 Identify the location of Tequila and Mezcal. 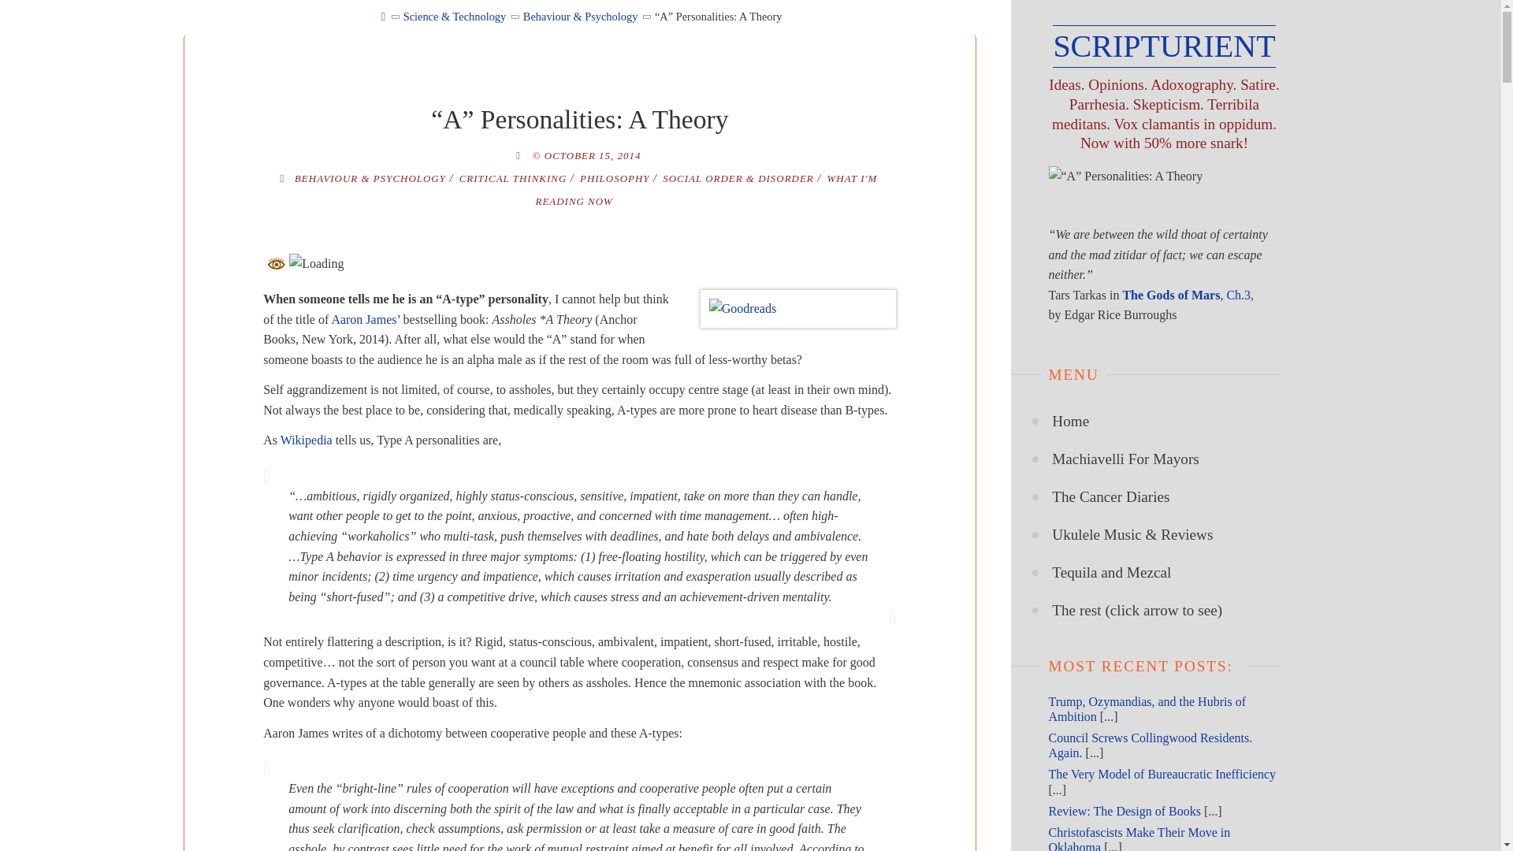
(1111, 572).